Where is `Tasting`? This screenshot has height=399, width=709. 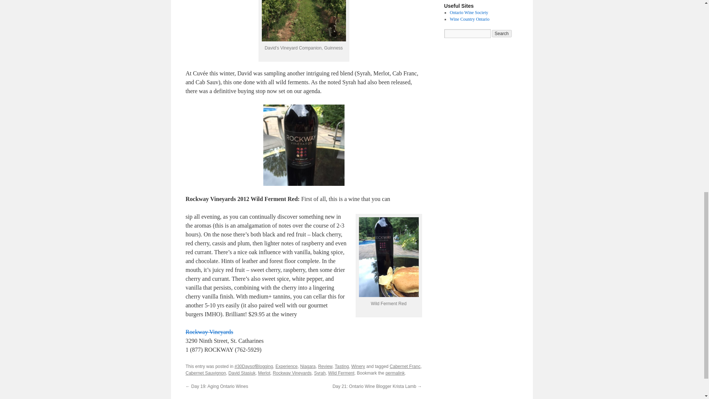
Tasting is located at coordinates (342, 366).